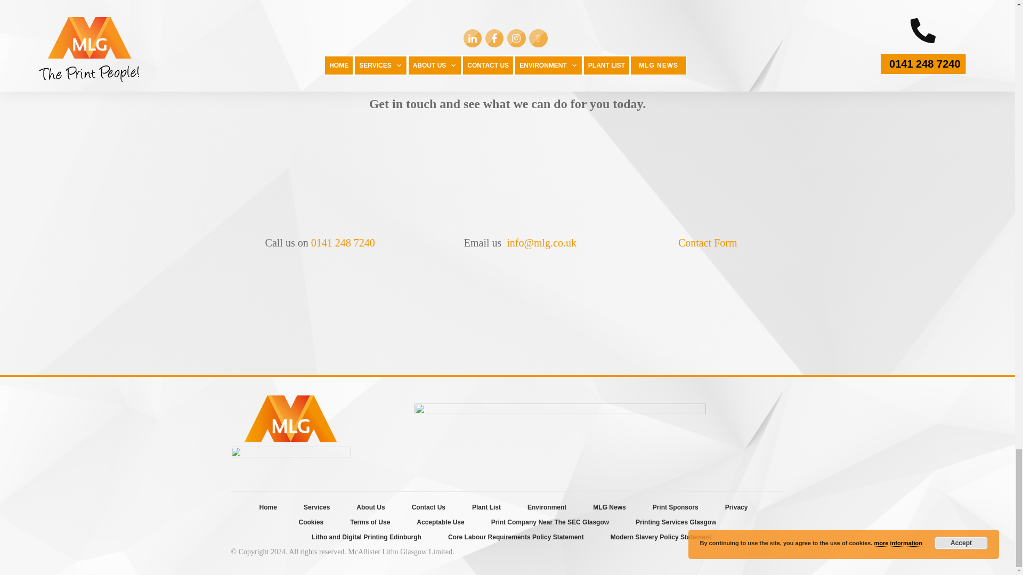 The height and width of the screenshot is (575, 1023). Describe the element at coordinates (578, 23) in the screenshot. I see `Outdoor Display Solutions` at that location.